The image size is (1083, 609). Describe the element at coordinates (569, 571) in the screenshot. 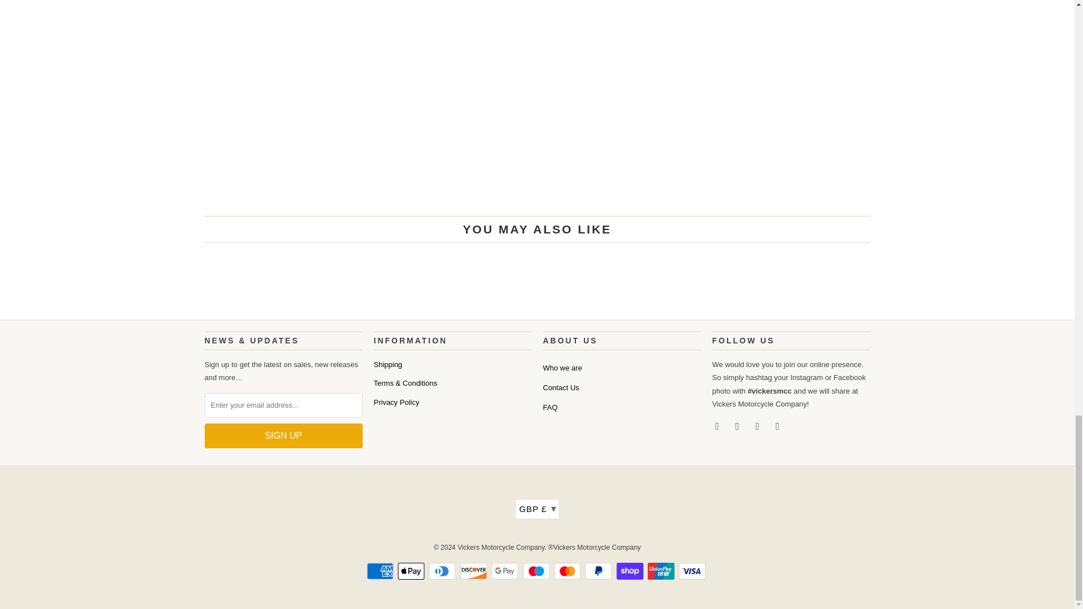

I see `Mastercard` at that location.